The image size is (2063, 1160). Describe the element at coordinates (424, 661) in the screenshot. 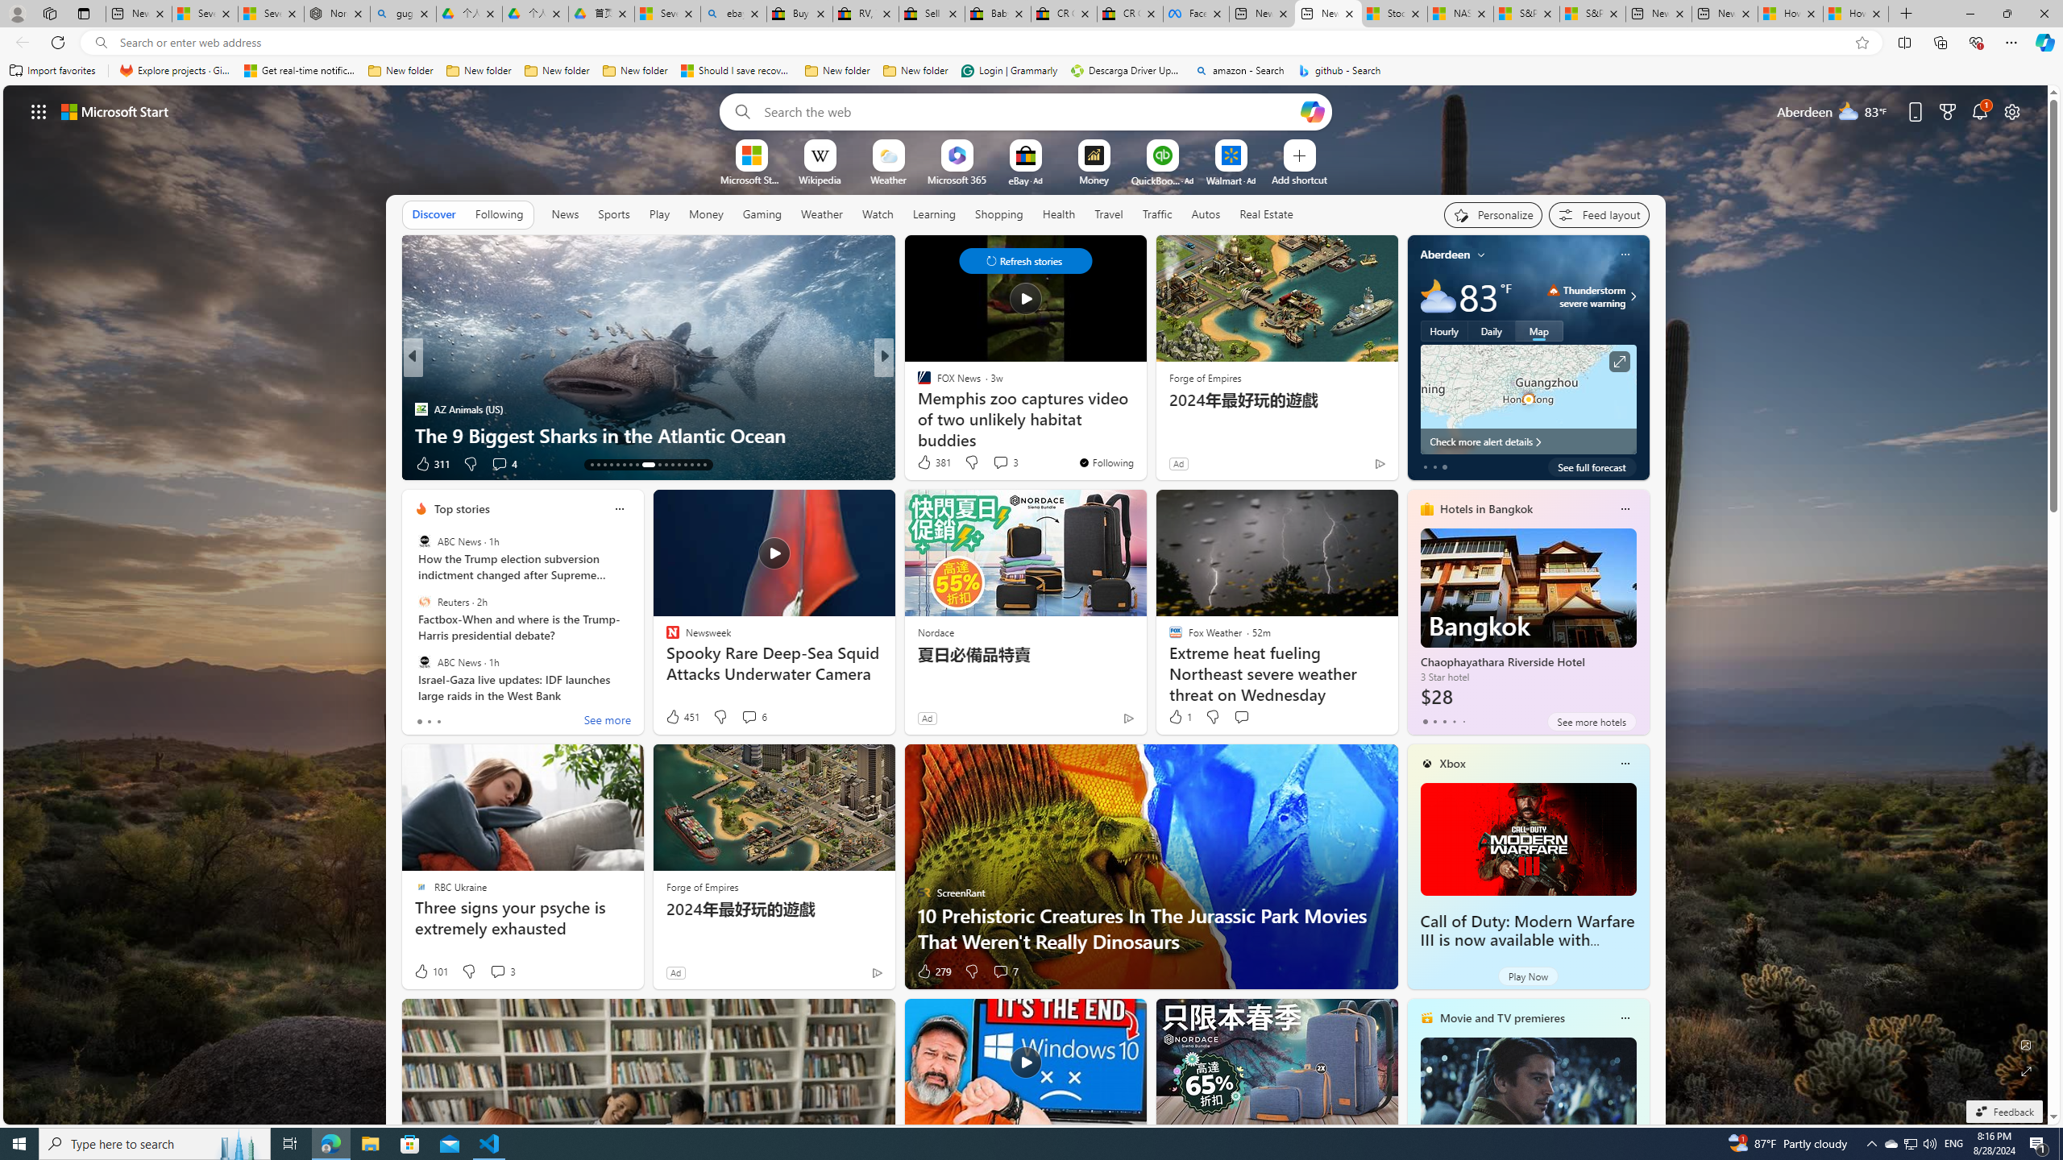

I see `ABC News` at that location.